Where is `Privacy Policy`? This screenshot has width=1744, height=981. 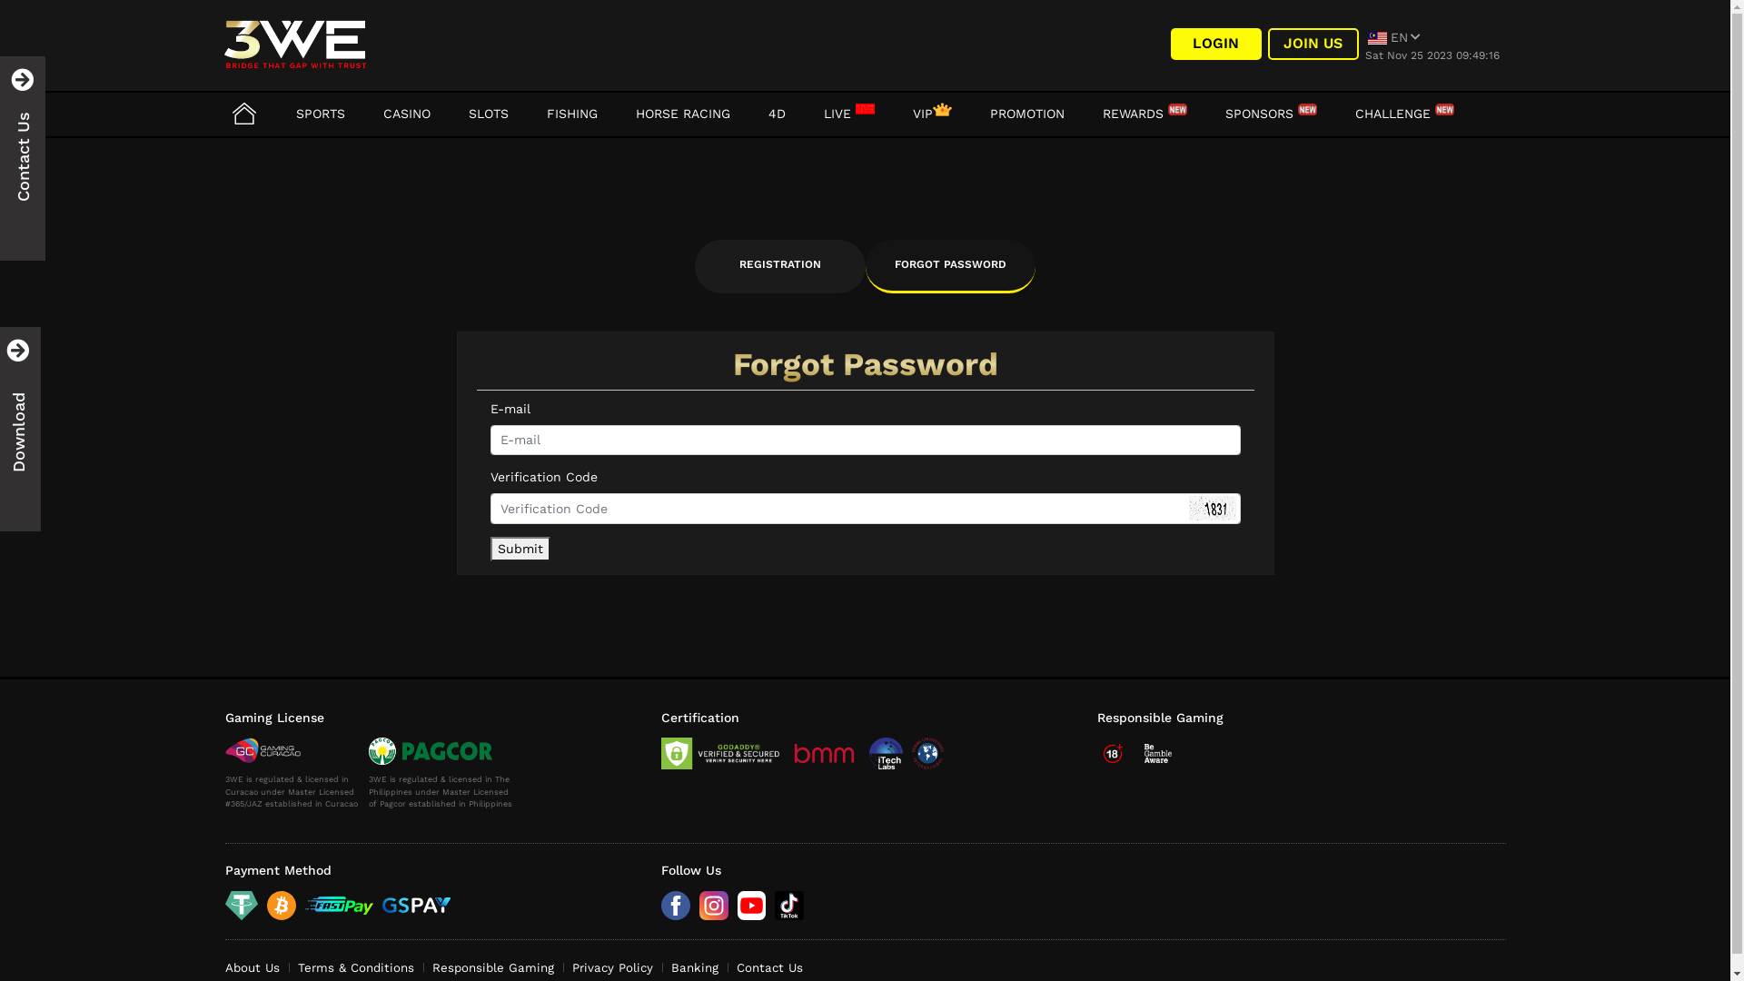 Privacy Policy is located at coordinates (612, 968).